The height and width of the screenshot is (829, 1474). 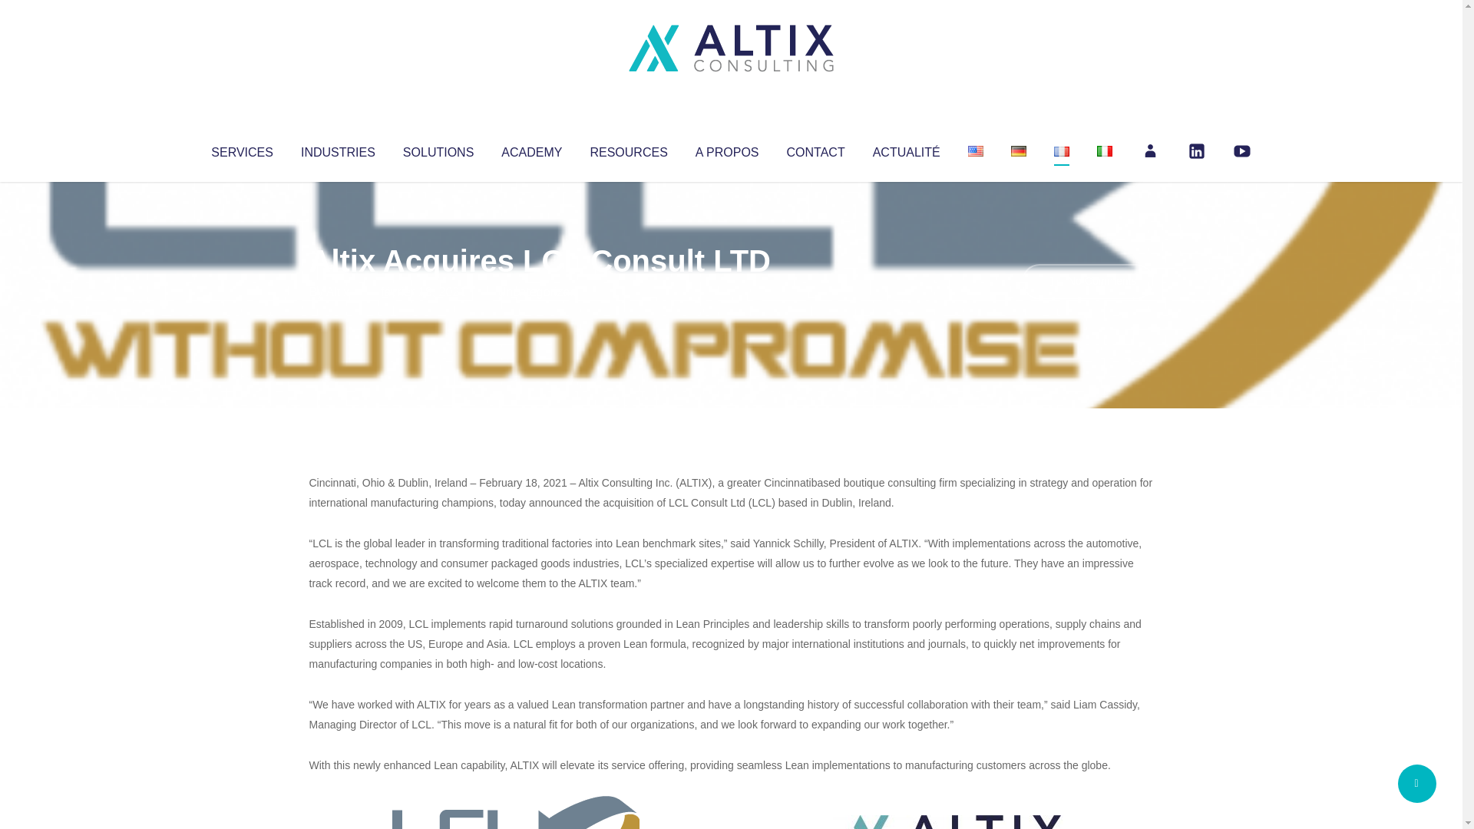 What do you see at coordinates (727, 149) in the screenshot?
I see `A PROPOS` at bounding box center [727, 149].